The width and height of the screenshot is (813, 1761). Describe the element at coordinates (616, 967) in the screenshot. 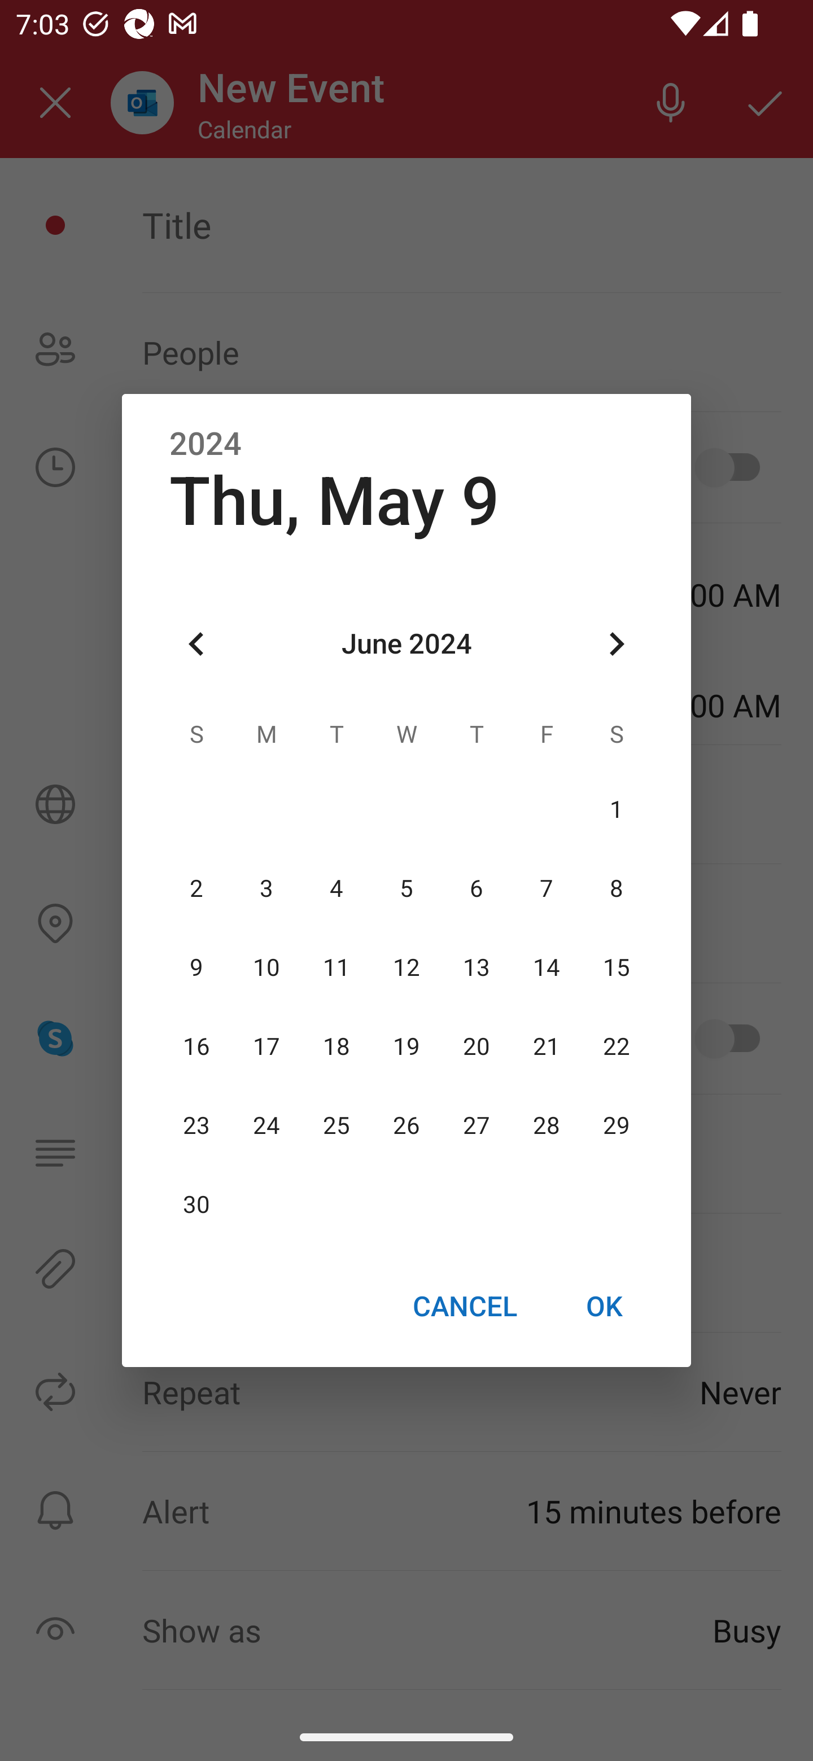

I see `15 15 June 2024` at that location.